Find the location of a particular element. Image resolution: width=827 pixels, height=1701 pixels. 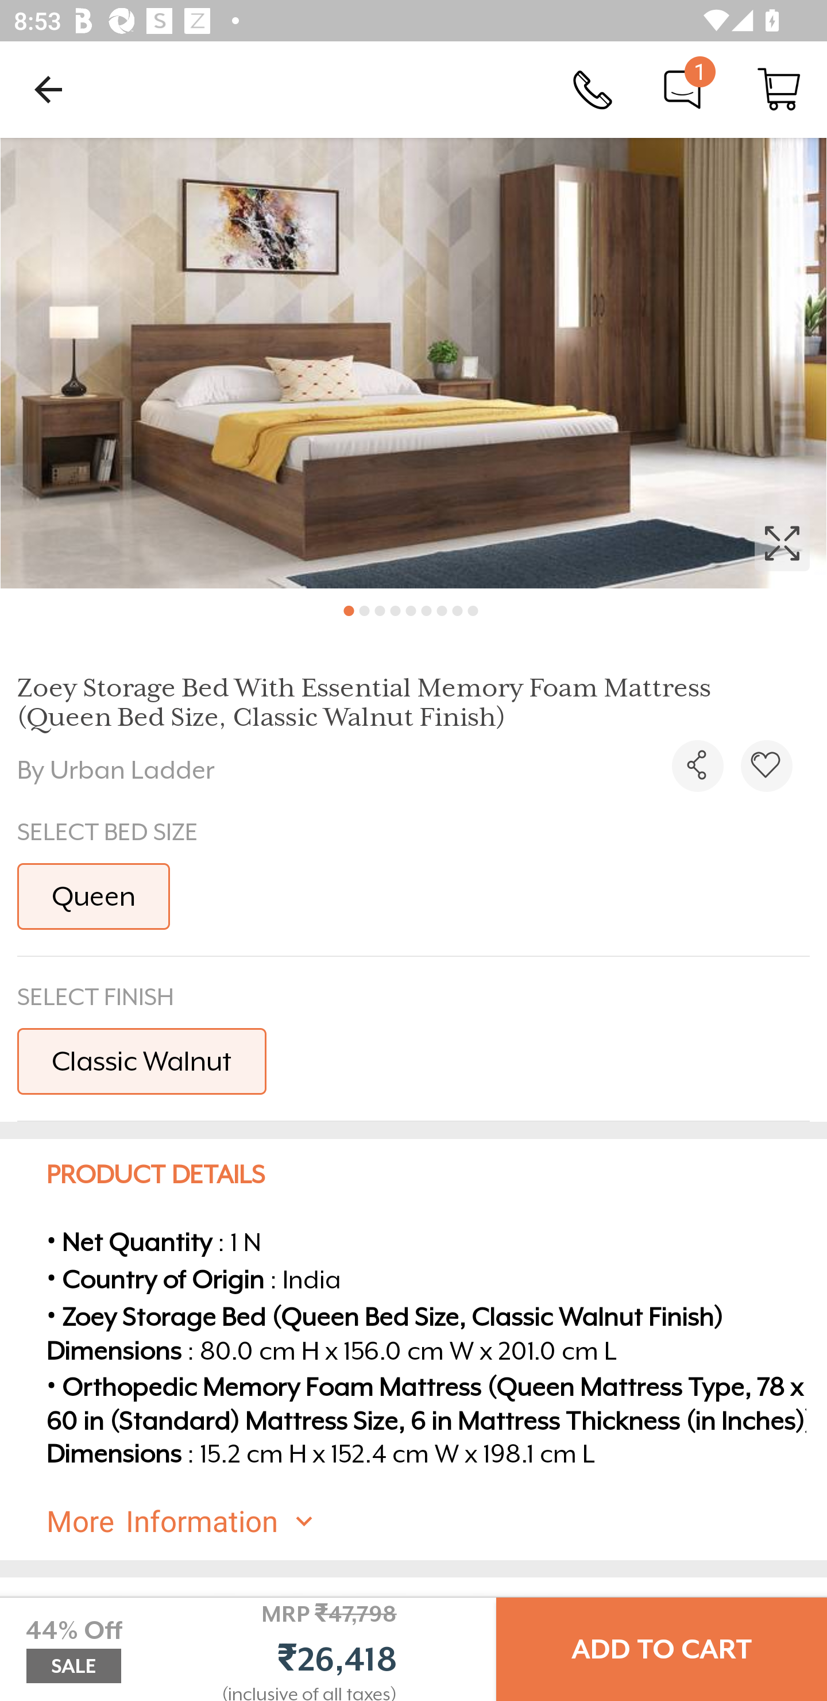

 is located at coordinates (697, 766).